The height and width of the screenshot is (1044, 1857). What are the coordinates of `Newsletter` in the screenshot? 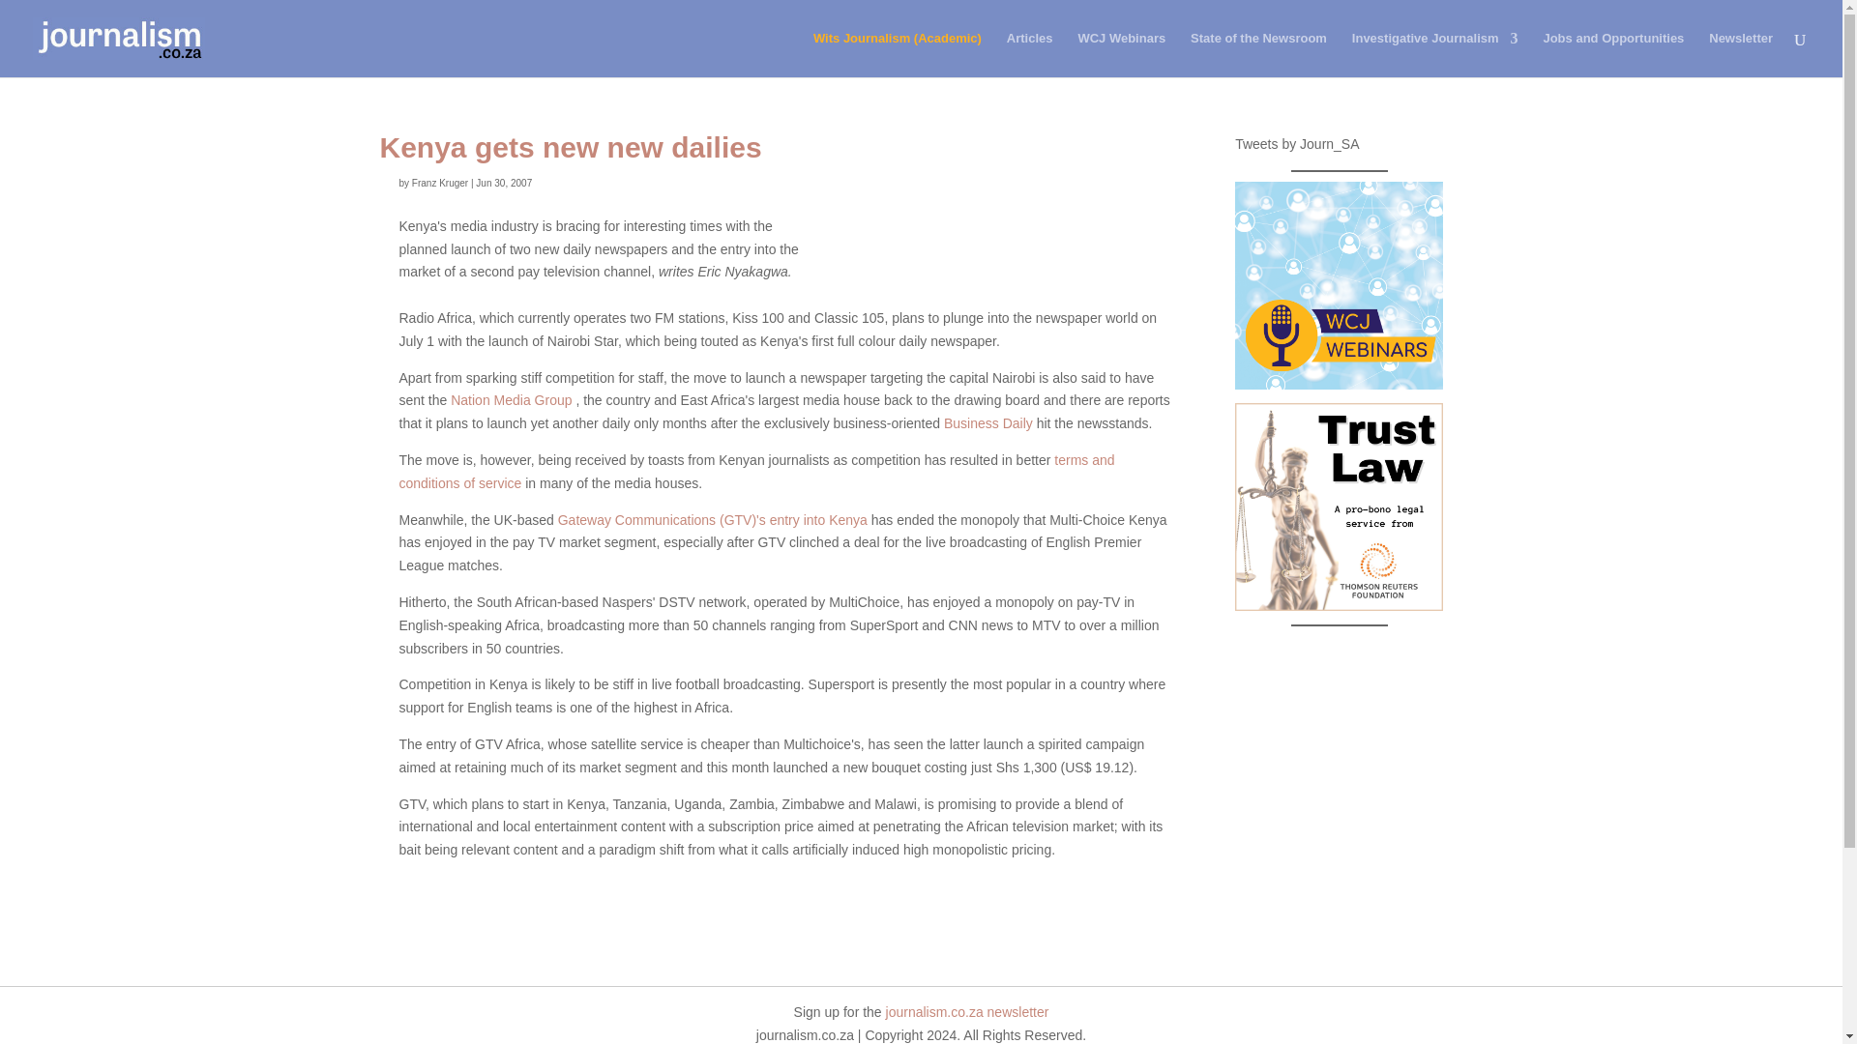 It's located at (1741, 54).